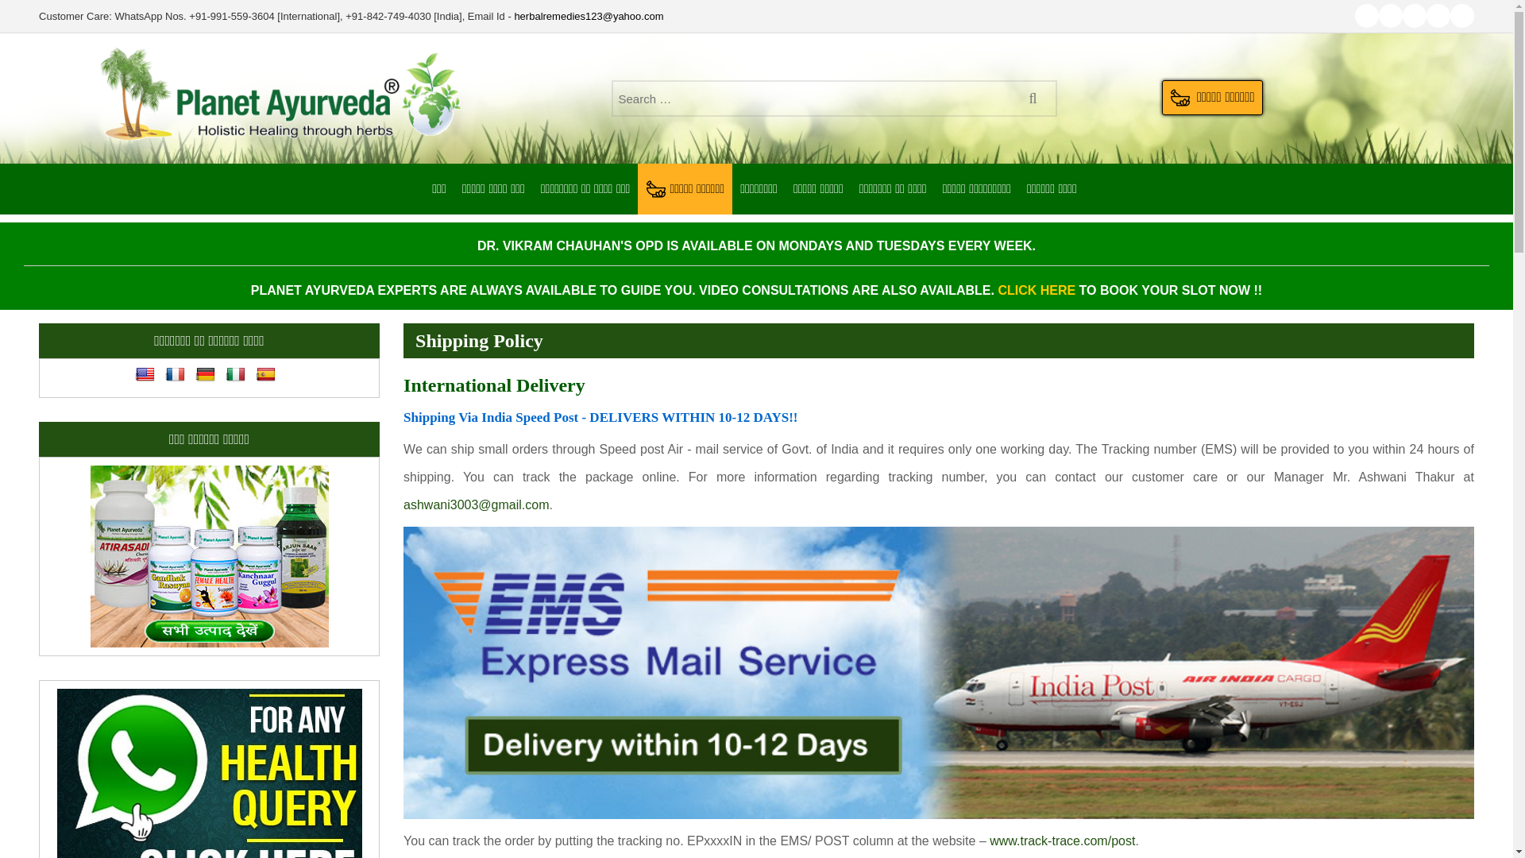 The image size is (1525, 858). Describe the element at coordinates (1390, 16) in the screenshot. I see `Facebook` at that location.